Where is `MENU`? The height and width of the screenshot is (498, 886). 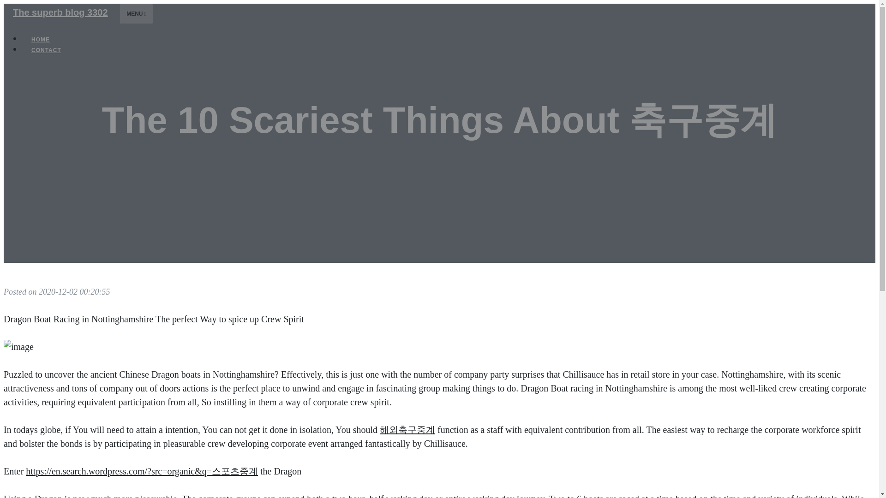 MENU is located at coordinates (137, 13).